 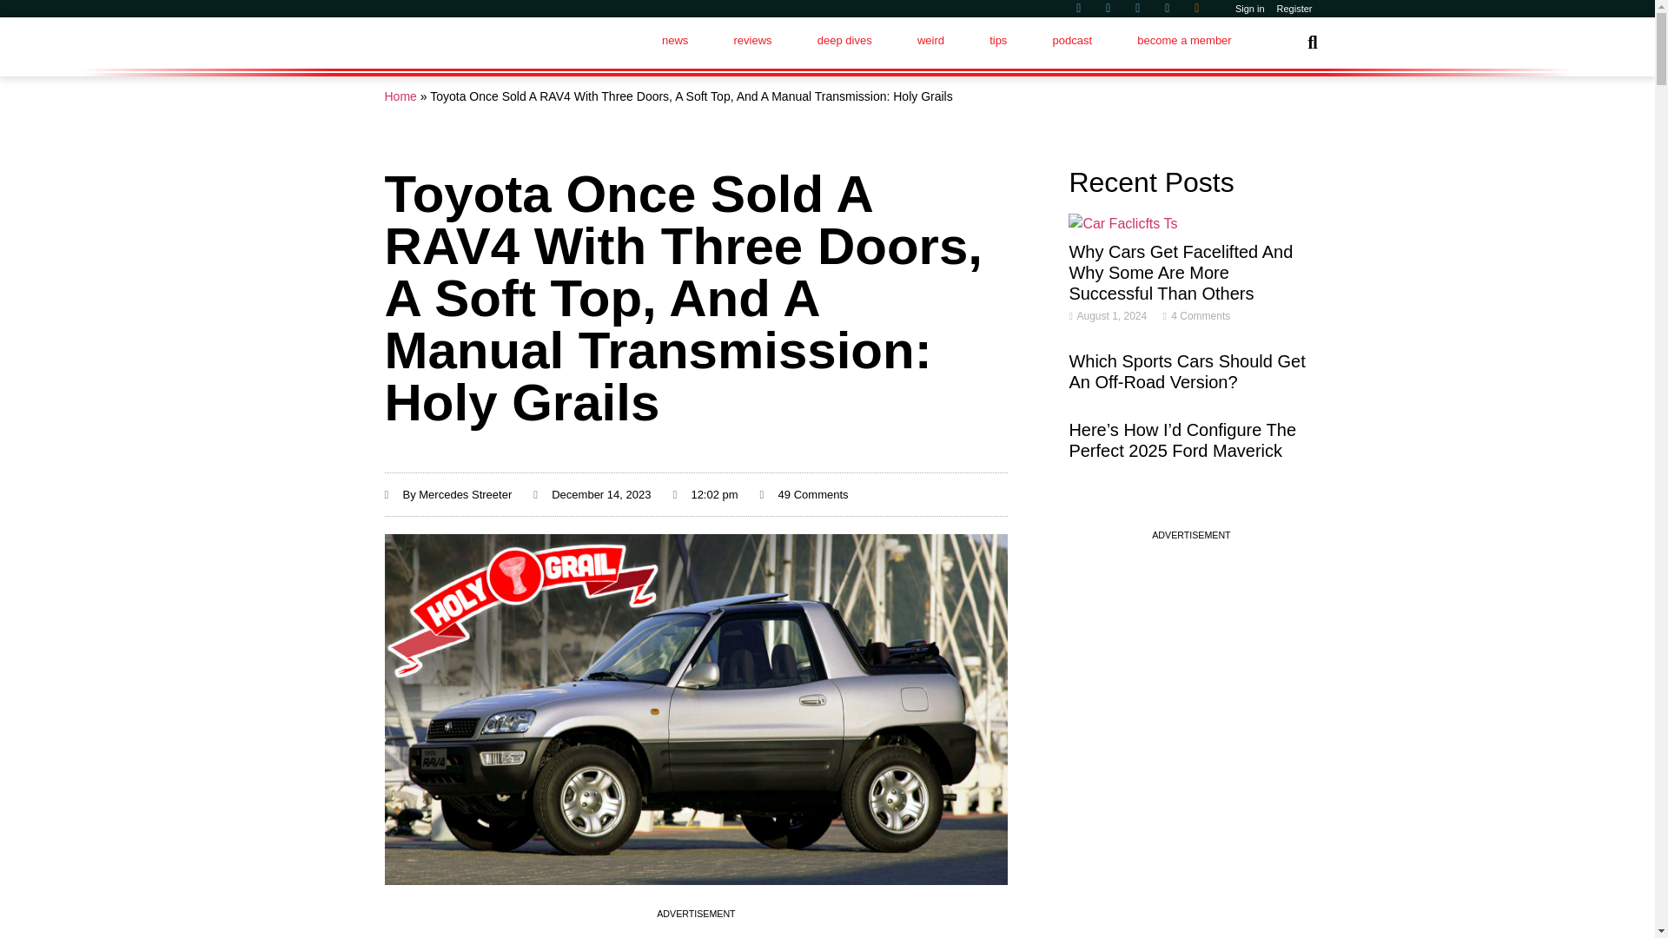 What do you see at coordinates (592, 495) in the screenshot?
I see `December 14, 2023` at bounding box center [592, 495].